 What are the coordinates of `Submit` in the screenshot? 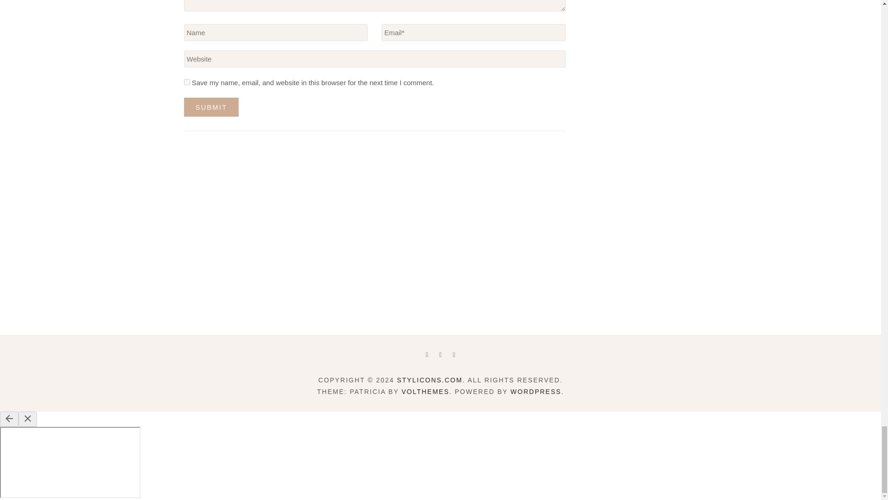 It's located at (211, 106).